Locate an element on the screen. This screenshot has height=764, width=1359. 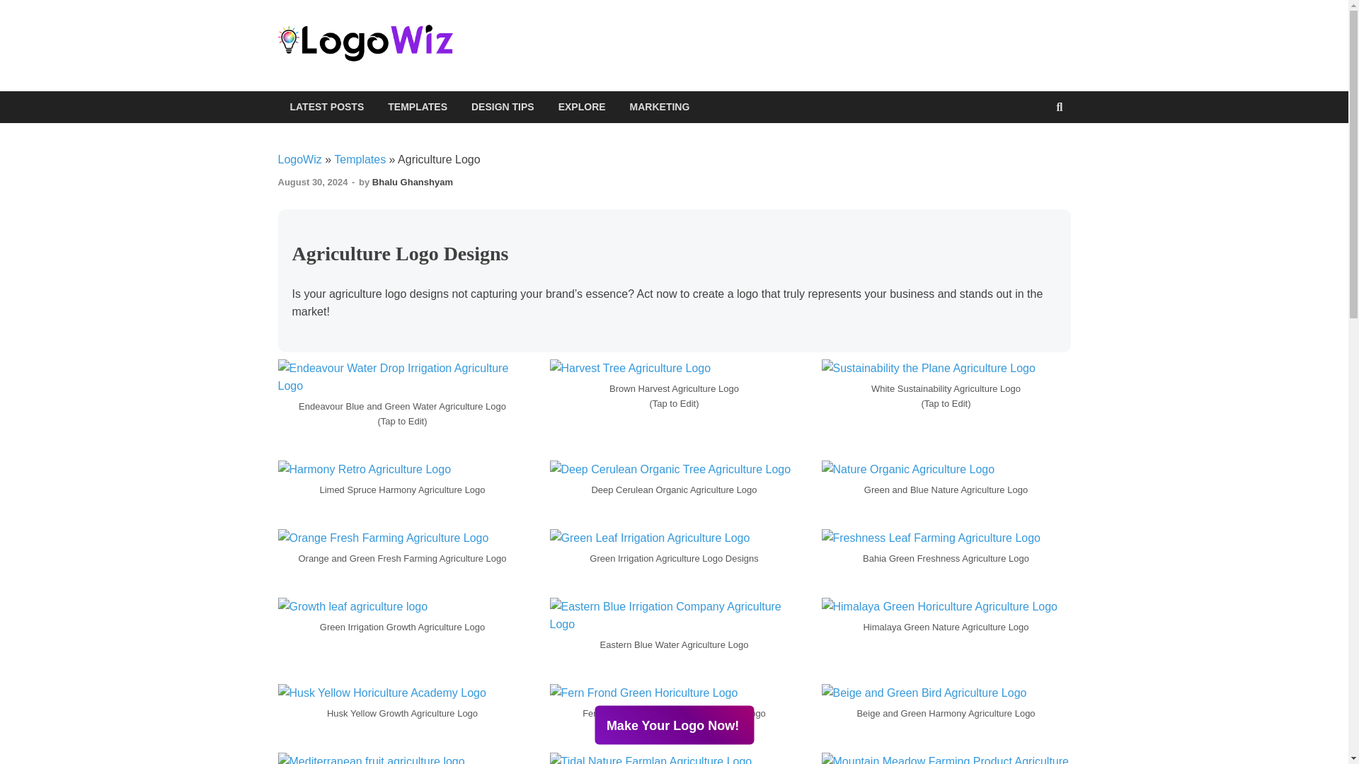
Templates is located at coordinates (360, 160).